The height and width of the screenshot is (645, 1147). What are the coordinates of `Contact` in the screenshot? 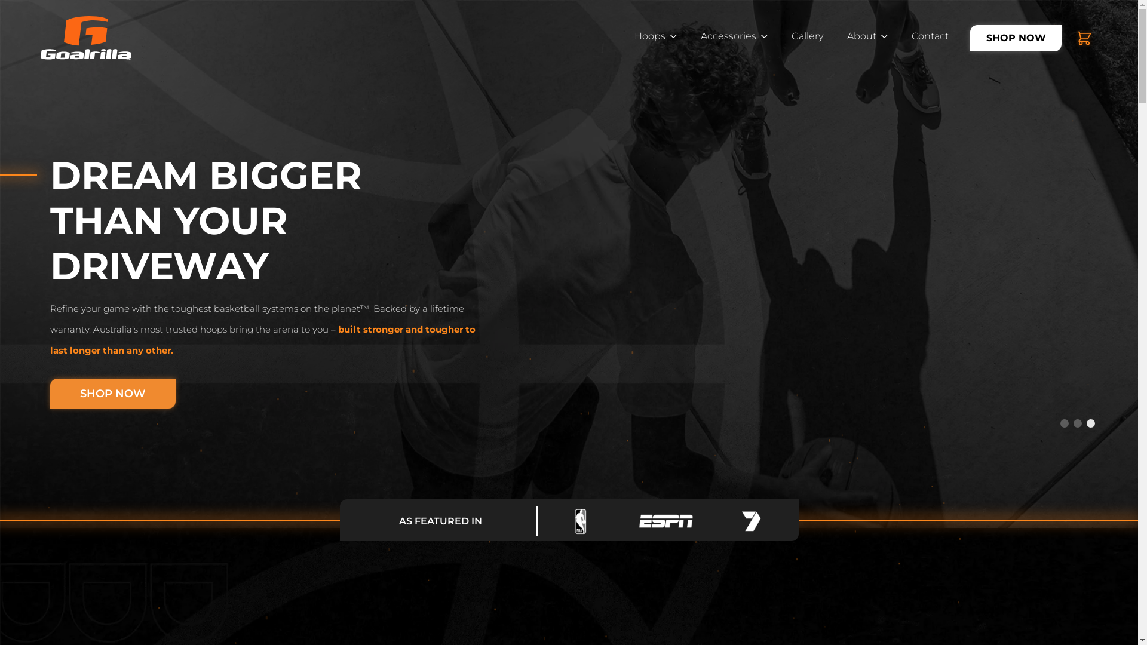 It's located at (930, 38).